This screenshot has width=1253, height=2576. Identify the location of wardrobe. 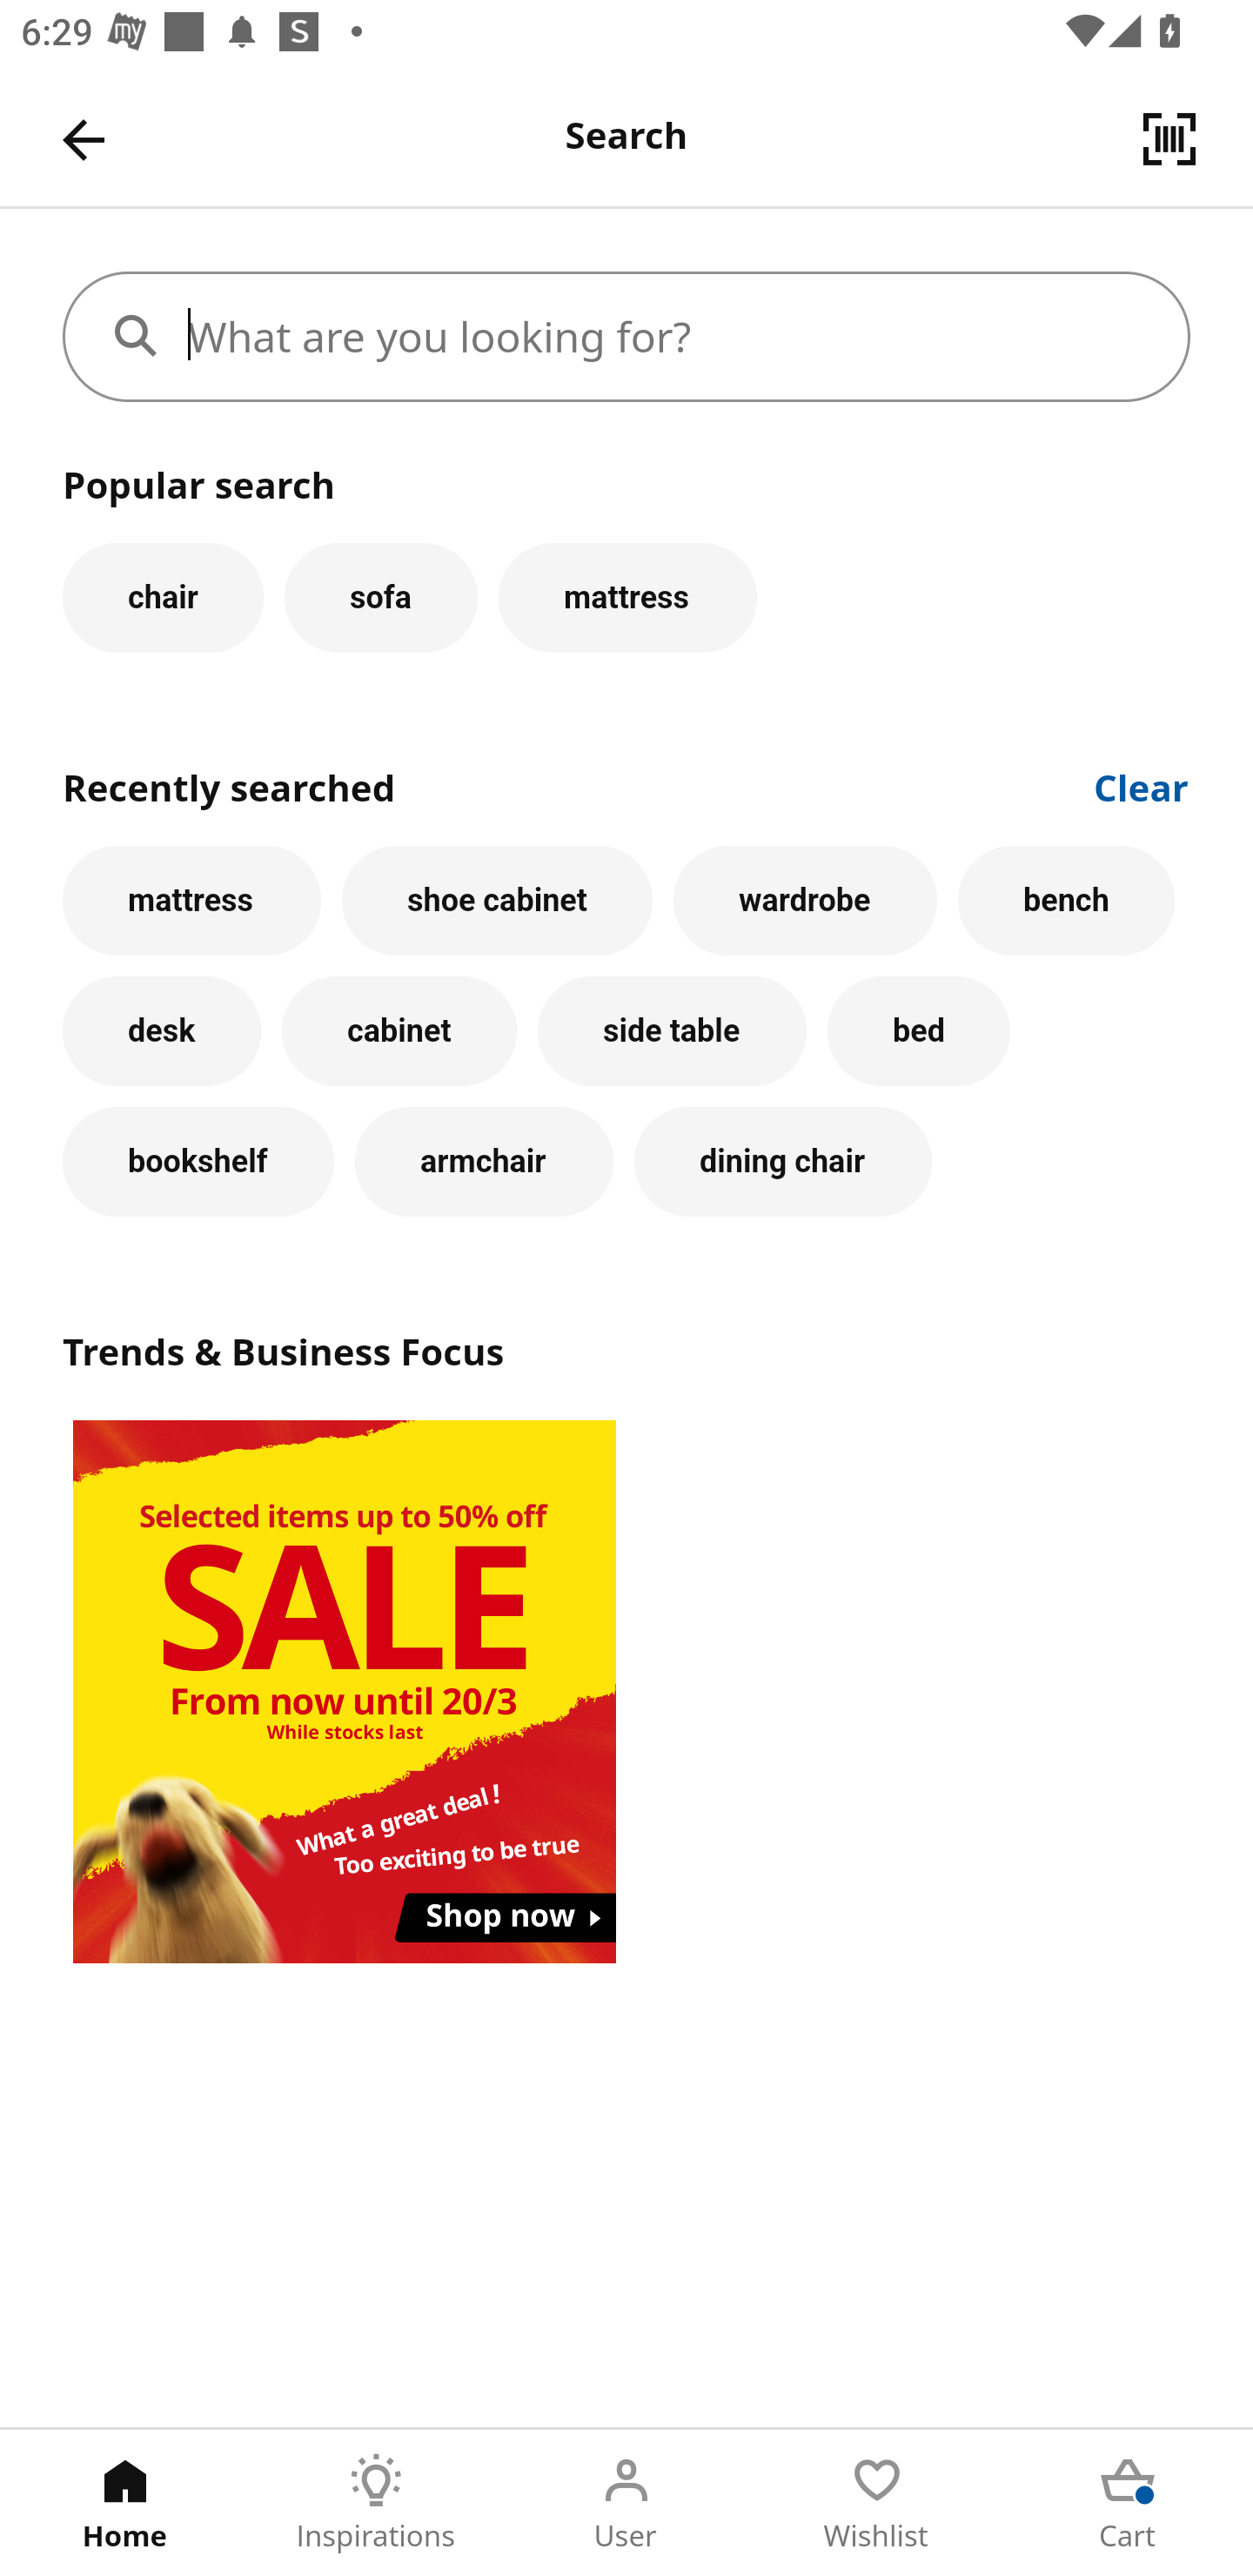
(806, 900).